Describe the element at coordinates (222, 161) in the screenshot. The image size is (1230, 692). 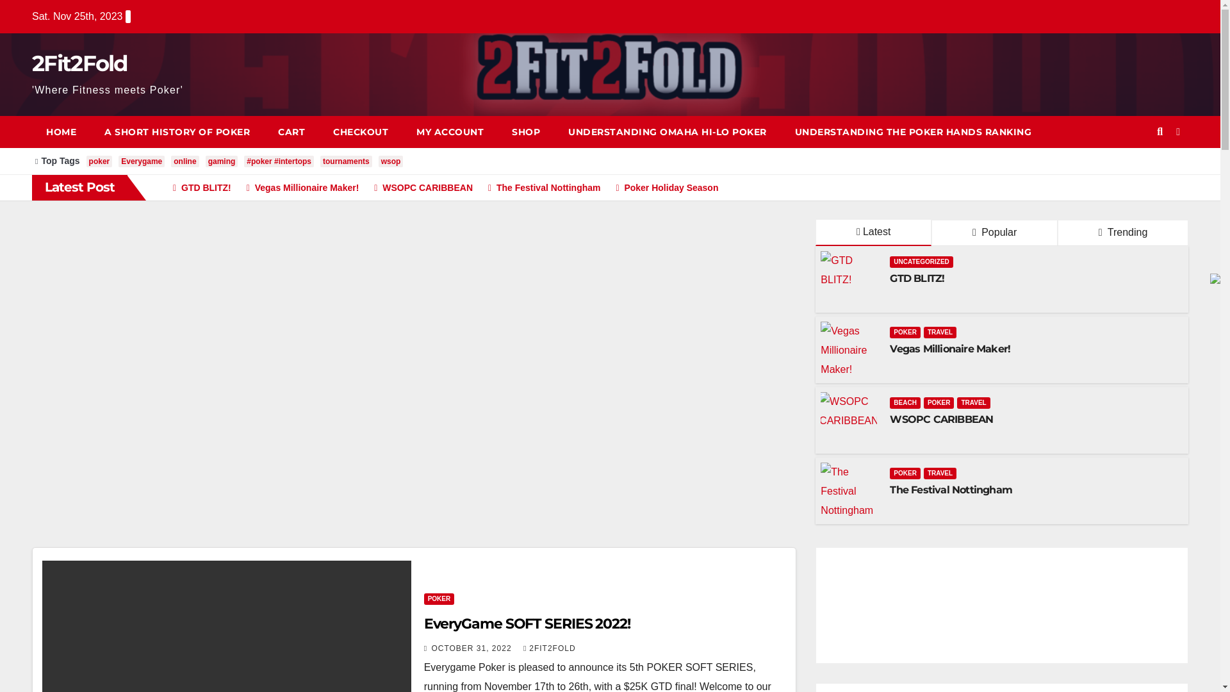
I see `gaming` at that location.